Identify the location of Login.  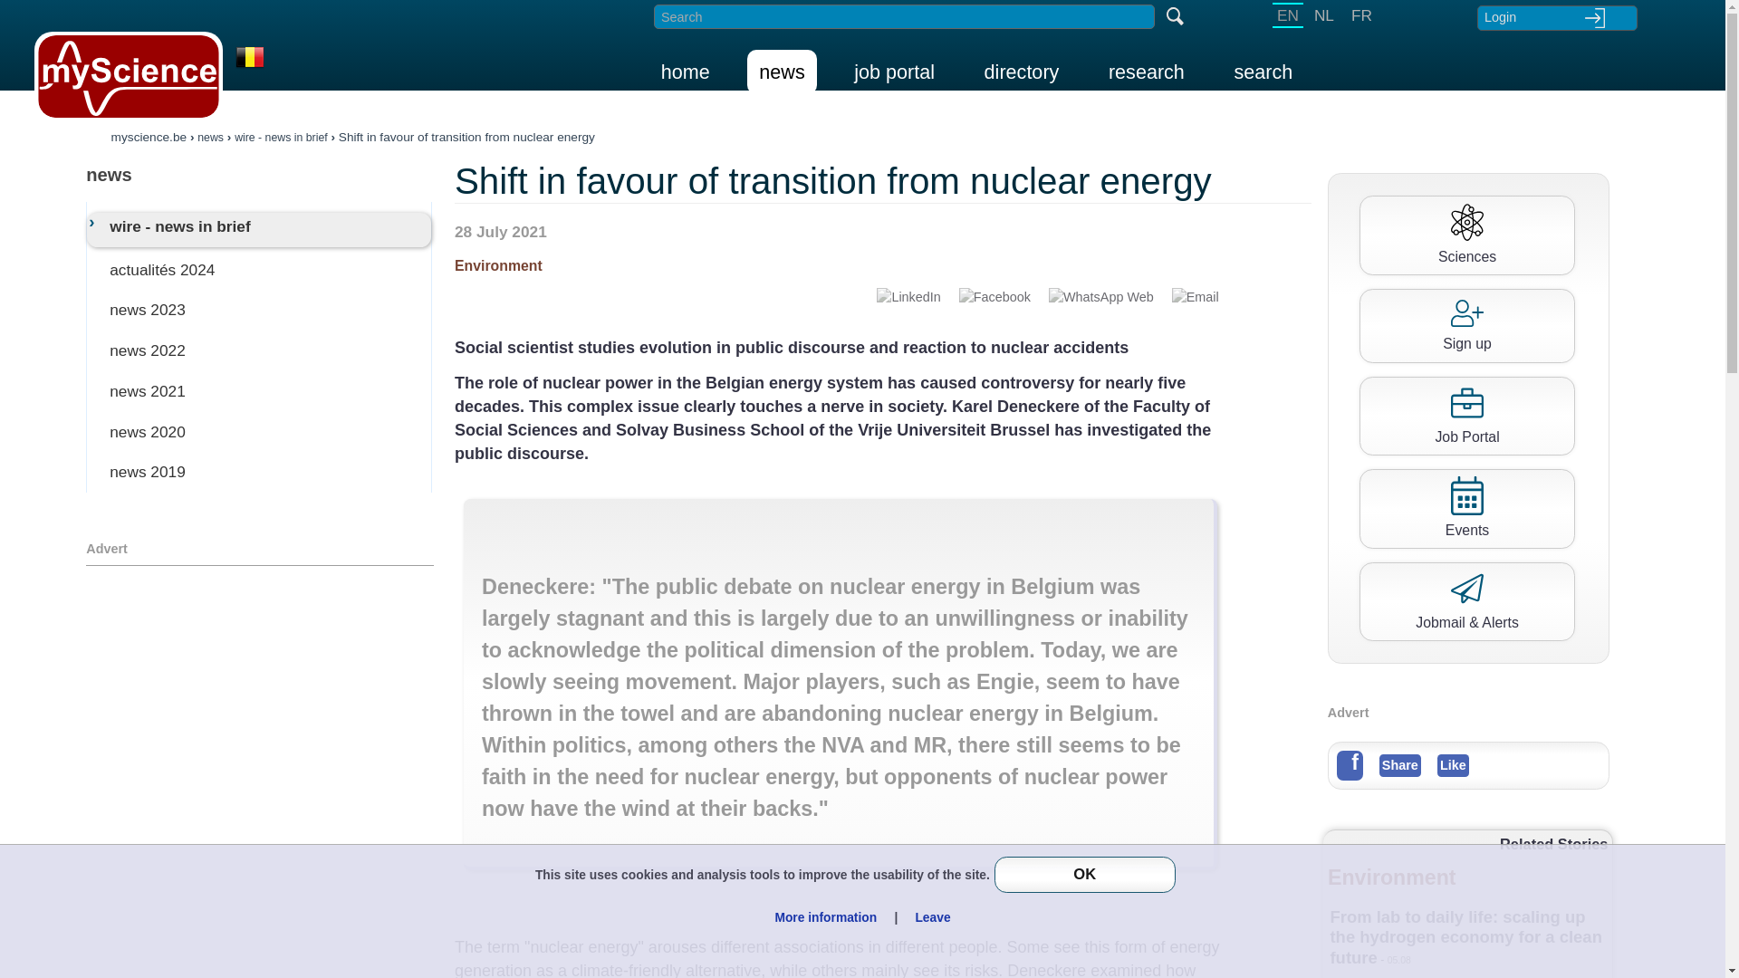
(1556, 17).